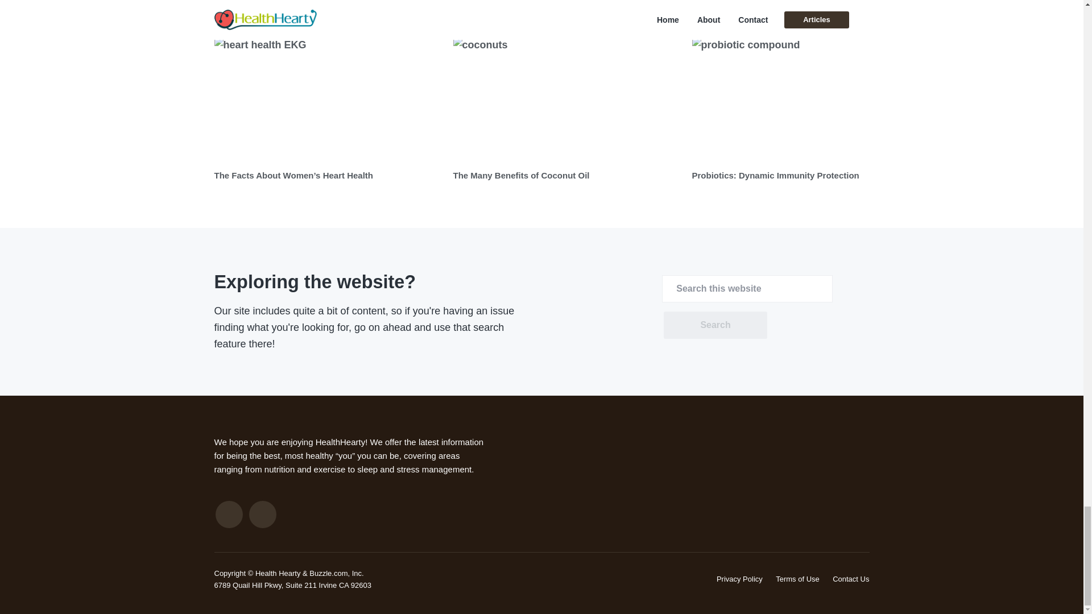 This screenshot has height=614, width=1092. What do you see at coordinates (521, 175) in the screenshot?
I see `The Many Benefits of Coconut Oil` at bounding box center [521, 175].